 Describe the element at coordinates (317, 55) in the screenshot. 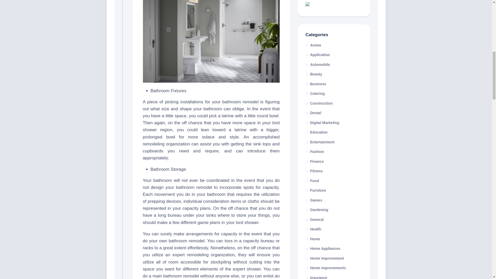

I see `Application` at that location.